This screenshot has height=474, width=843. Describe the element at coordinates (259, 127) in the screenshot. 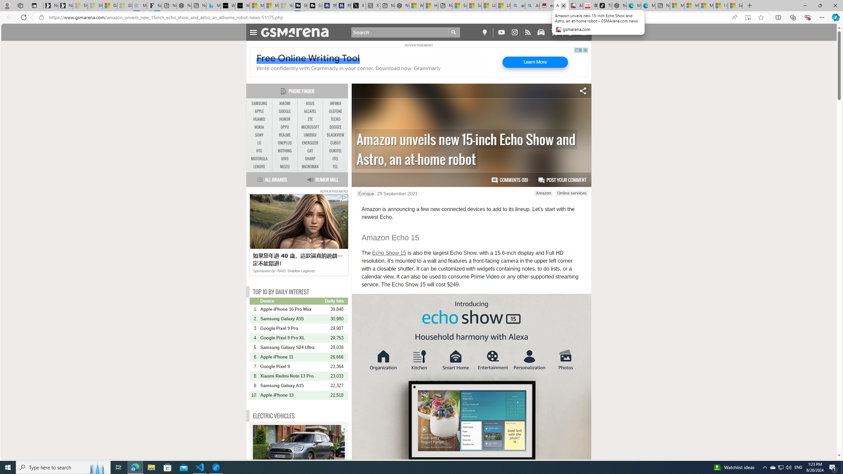

I see `NOKIA` at that location.